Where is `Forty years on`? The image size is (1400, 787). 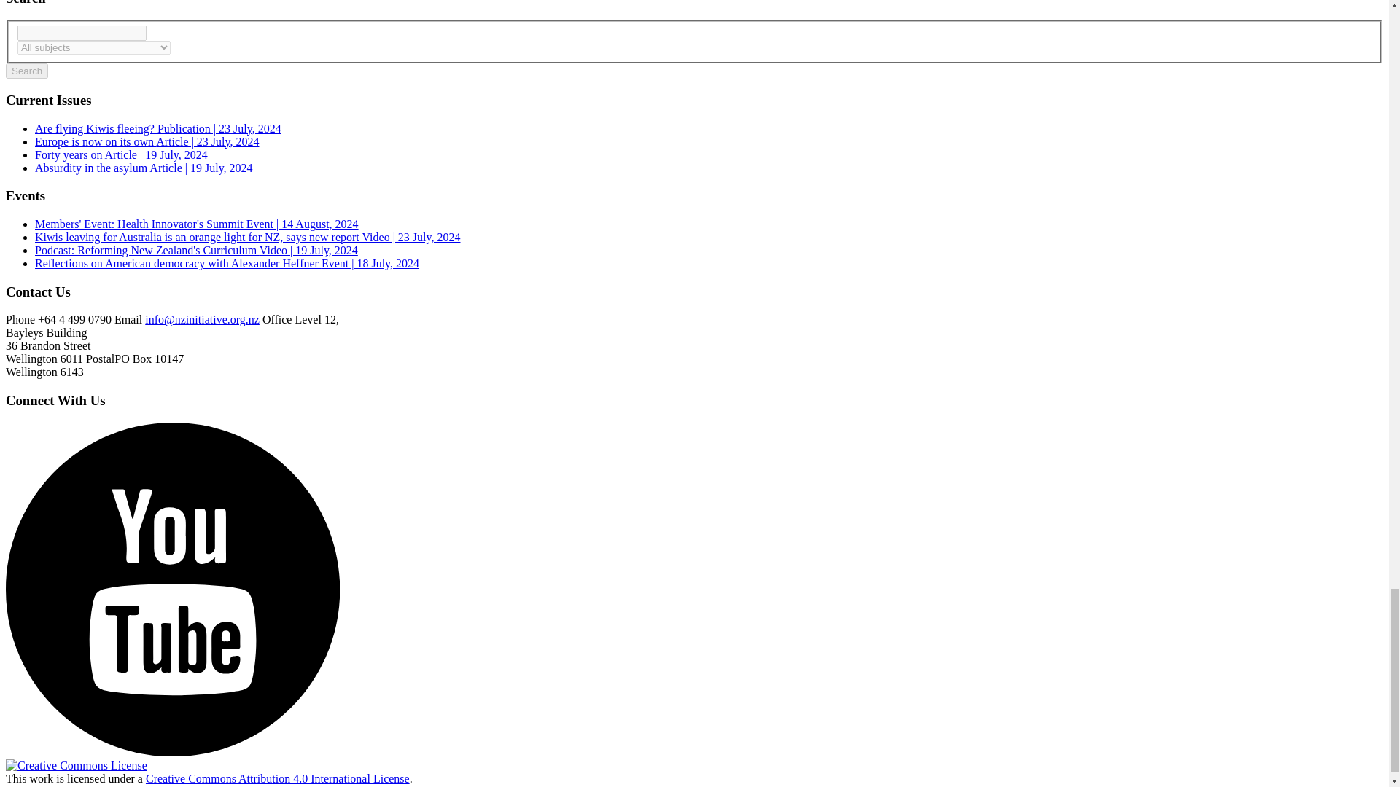 Forty years on is located at coordinates (121, 154).